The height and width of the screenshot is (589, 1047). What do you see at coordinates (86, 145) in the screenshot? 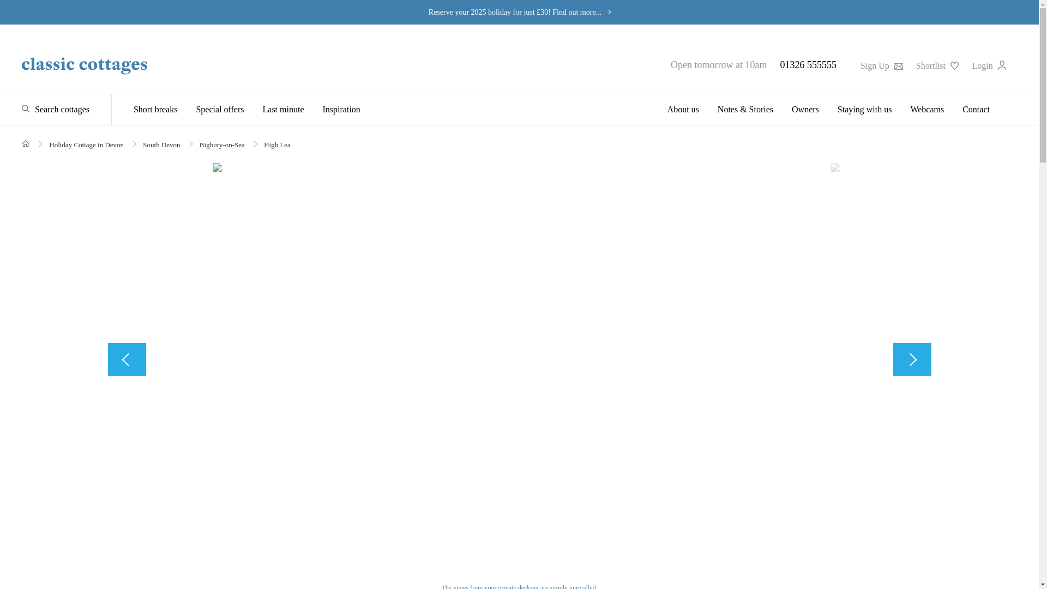
I see `Holiday Cottage in Devon` at bounding box center [86, 145].